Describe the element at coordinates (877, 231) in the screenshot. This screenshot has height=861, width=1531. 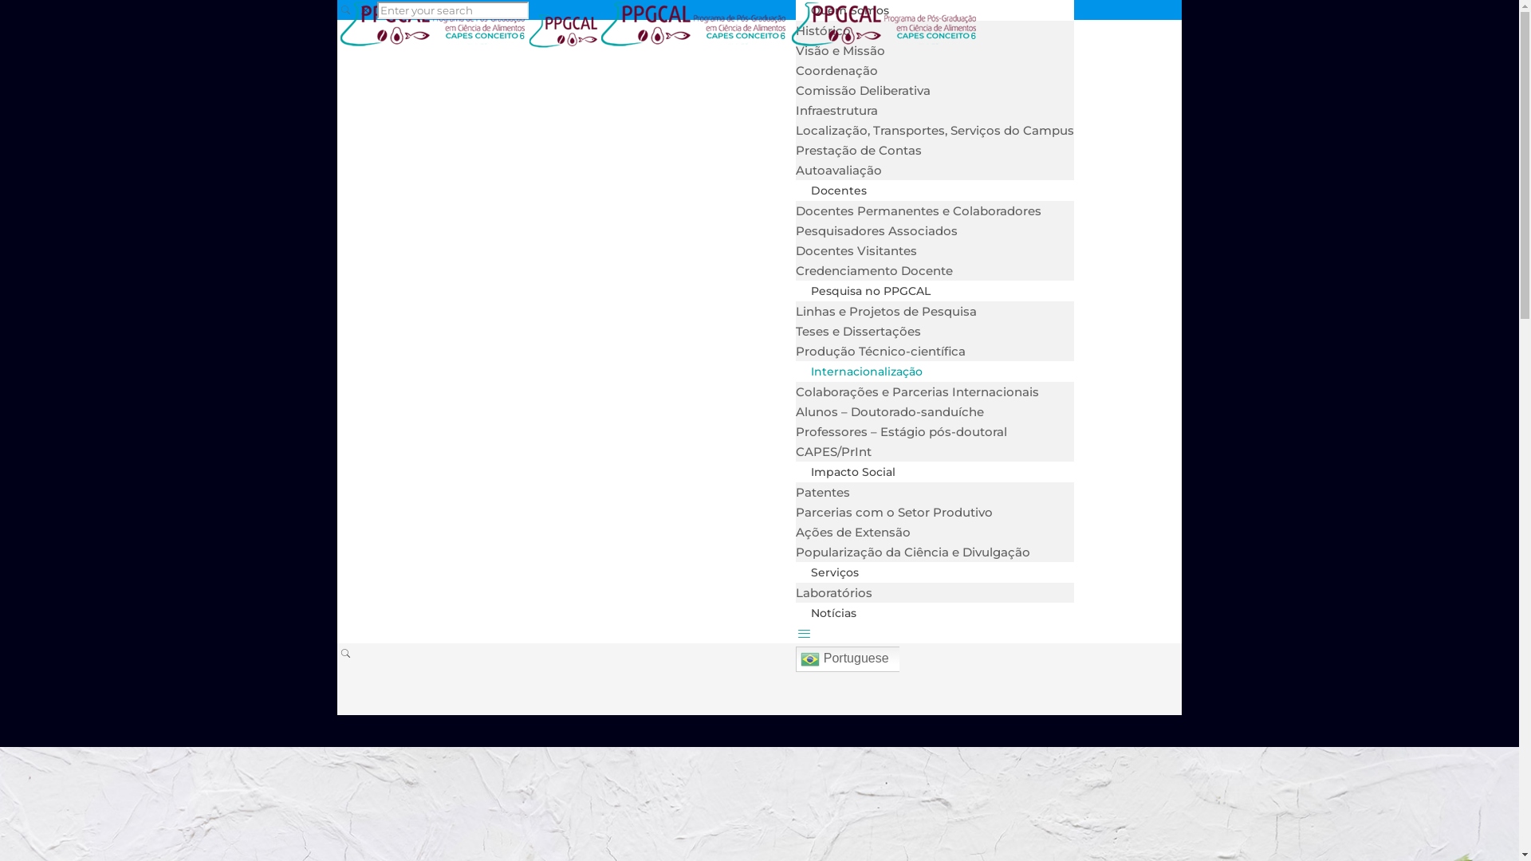
I see `Pesquisadores Associados` at that location.